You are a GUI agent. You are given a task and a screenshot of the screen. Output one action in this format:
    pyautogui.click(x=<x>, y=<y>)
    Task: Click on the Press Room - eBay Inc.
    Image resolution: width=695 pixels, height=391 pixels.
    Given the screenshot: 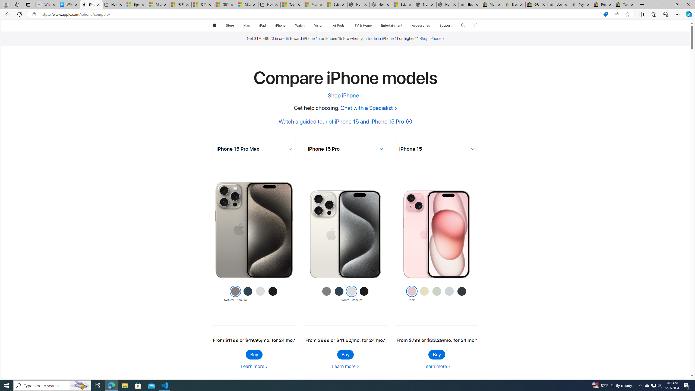 What is the action you would take?
    pyautogui.click(x=603, y=5)
    